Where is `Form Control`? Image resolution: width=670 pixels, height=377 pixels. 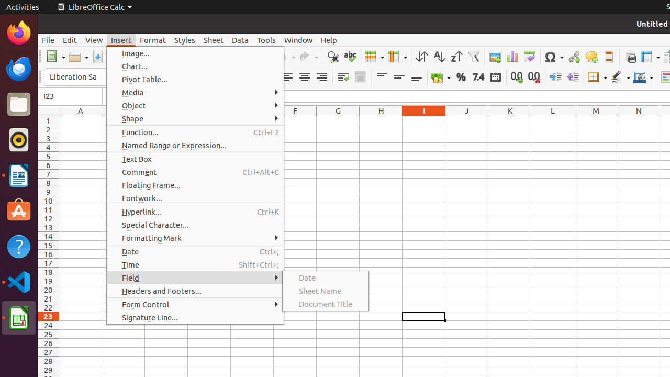 Form Control is located at coordinates (195, 305).